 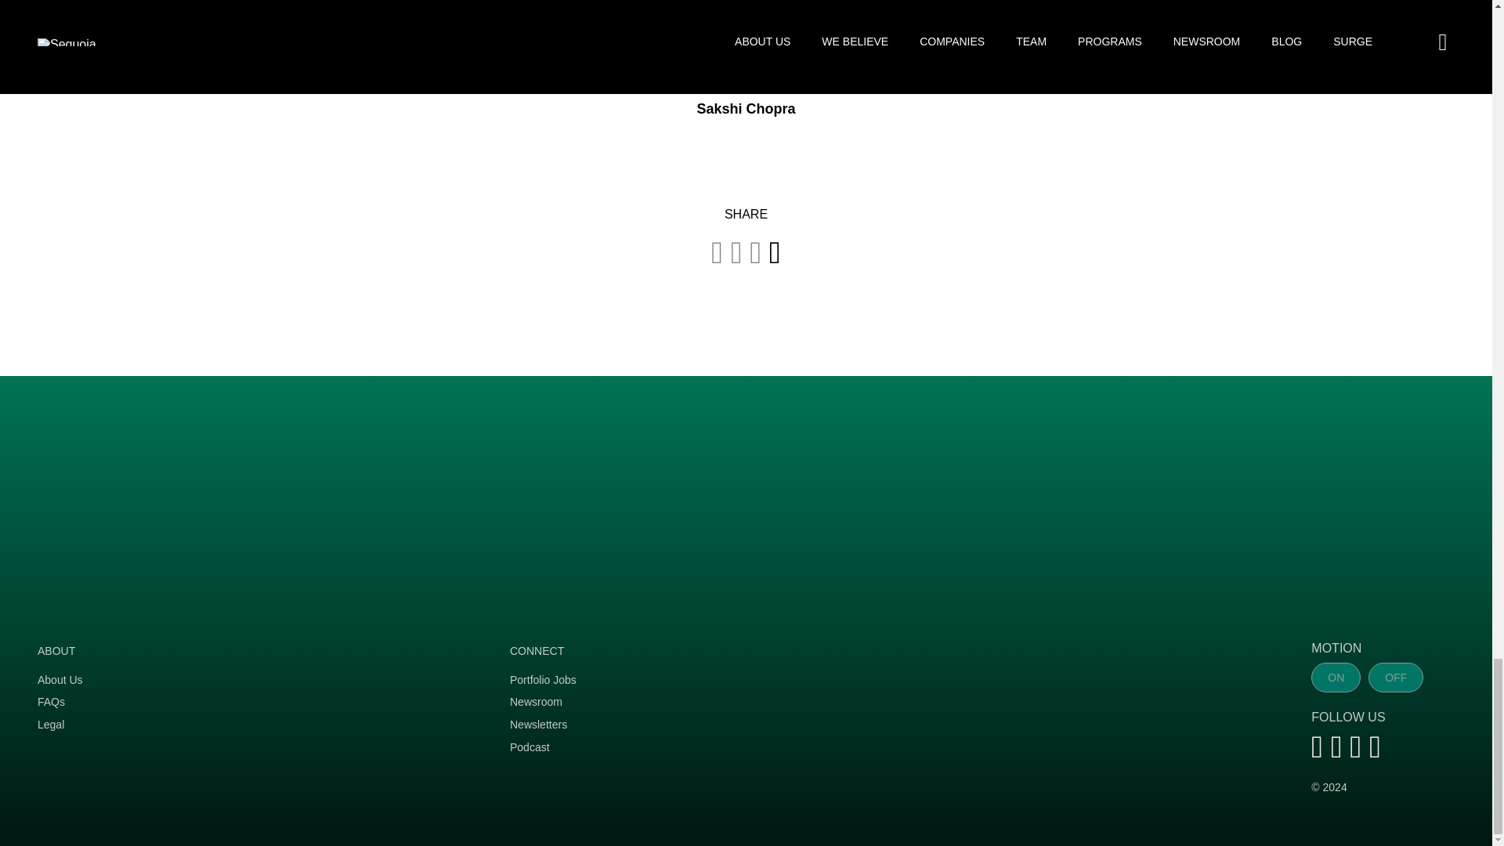 I want to click on Legal, so click(x=258, y=725).